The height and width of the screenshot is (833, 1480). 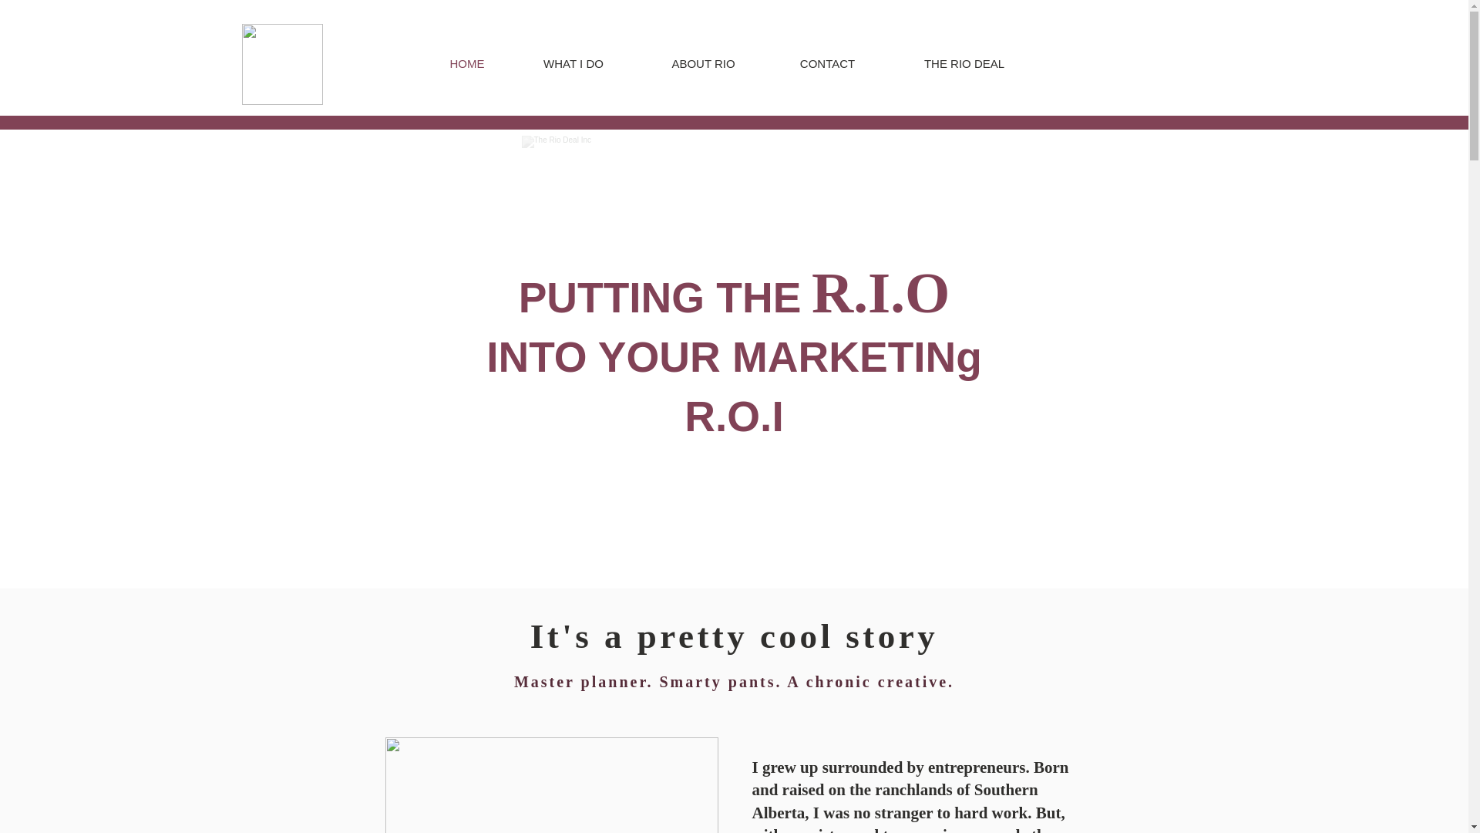 What do you see at coordinates (965, 64) in the screenshot?
I see `THE RIO DEAL` at bounding box center [965, 64].